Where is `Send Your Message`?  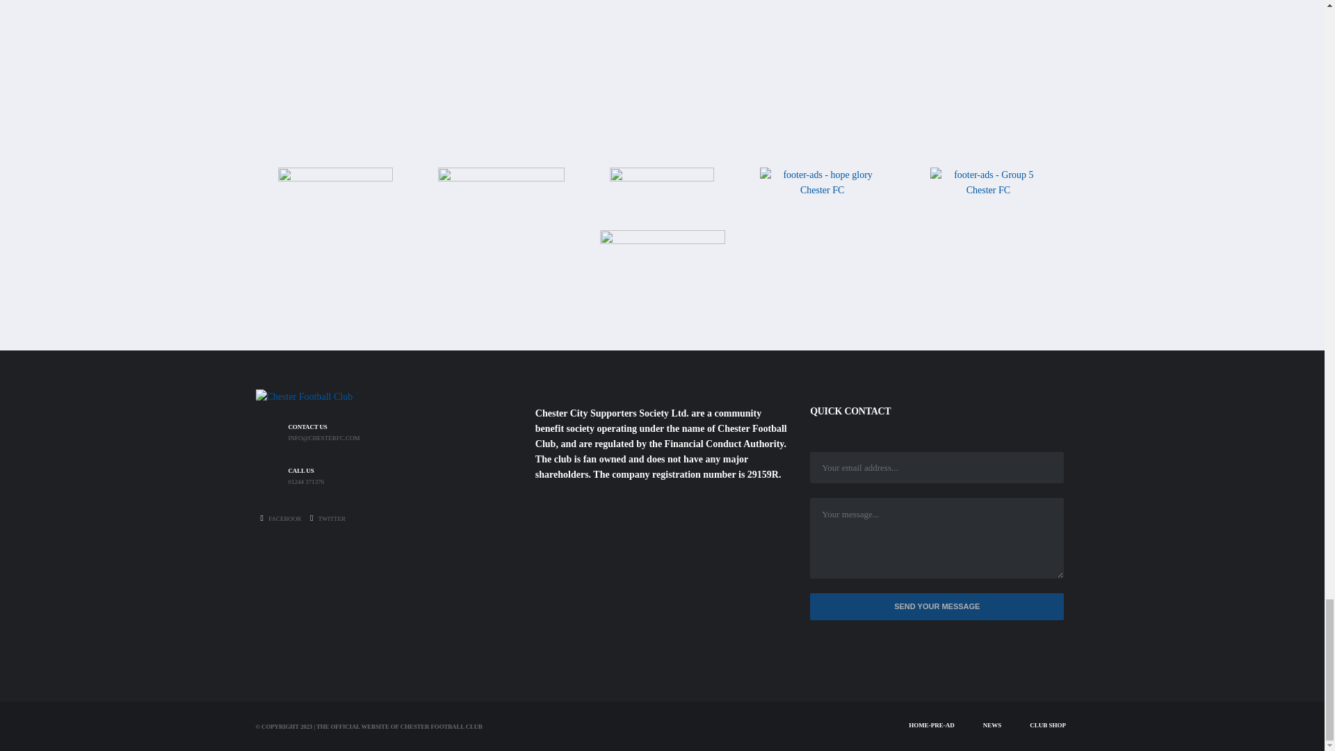 Send Your Message is located at coordinates (937, 606).